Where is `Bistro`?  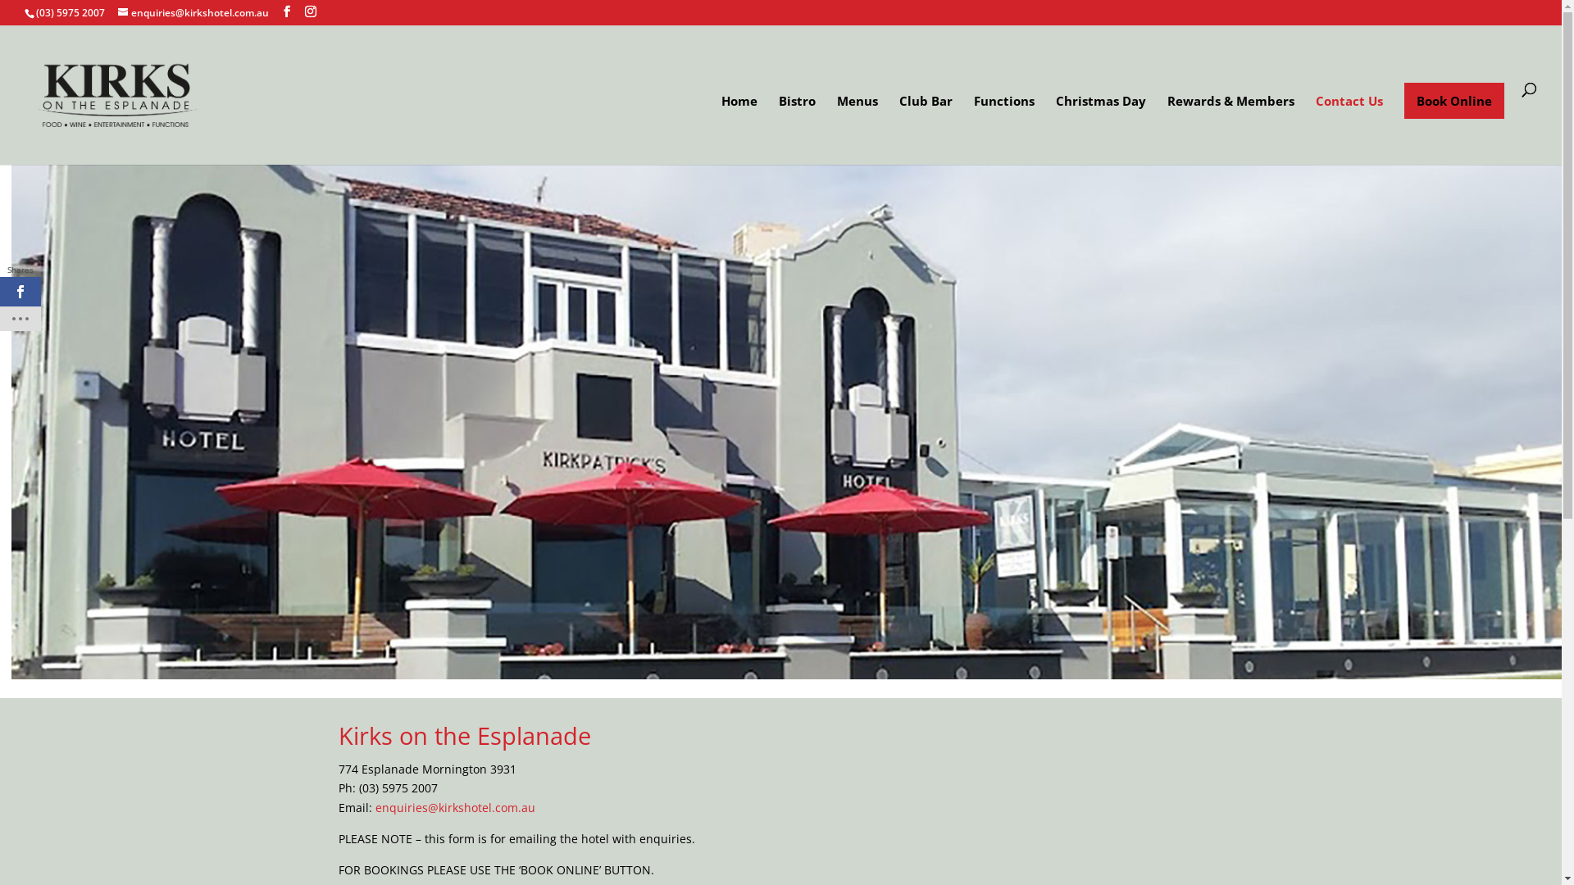 Bistro is located at coordinates (797, 129).